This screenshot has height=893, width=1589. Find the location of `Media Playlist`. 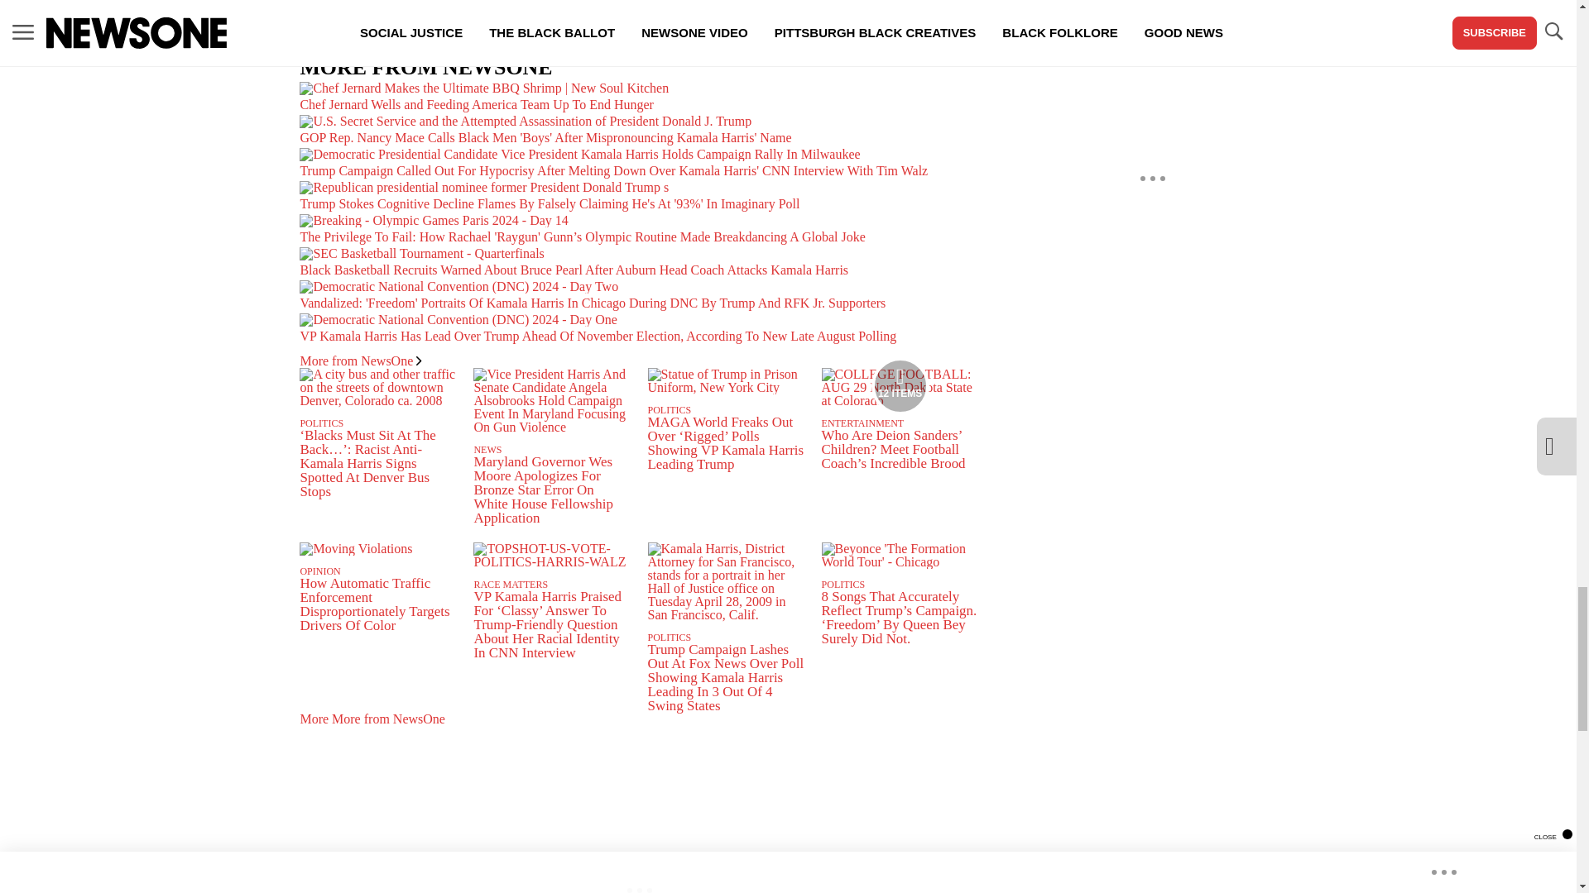

Media Playlist is located at coordinates (900, 386).